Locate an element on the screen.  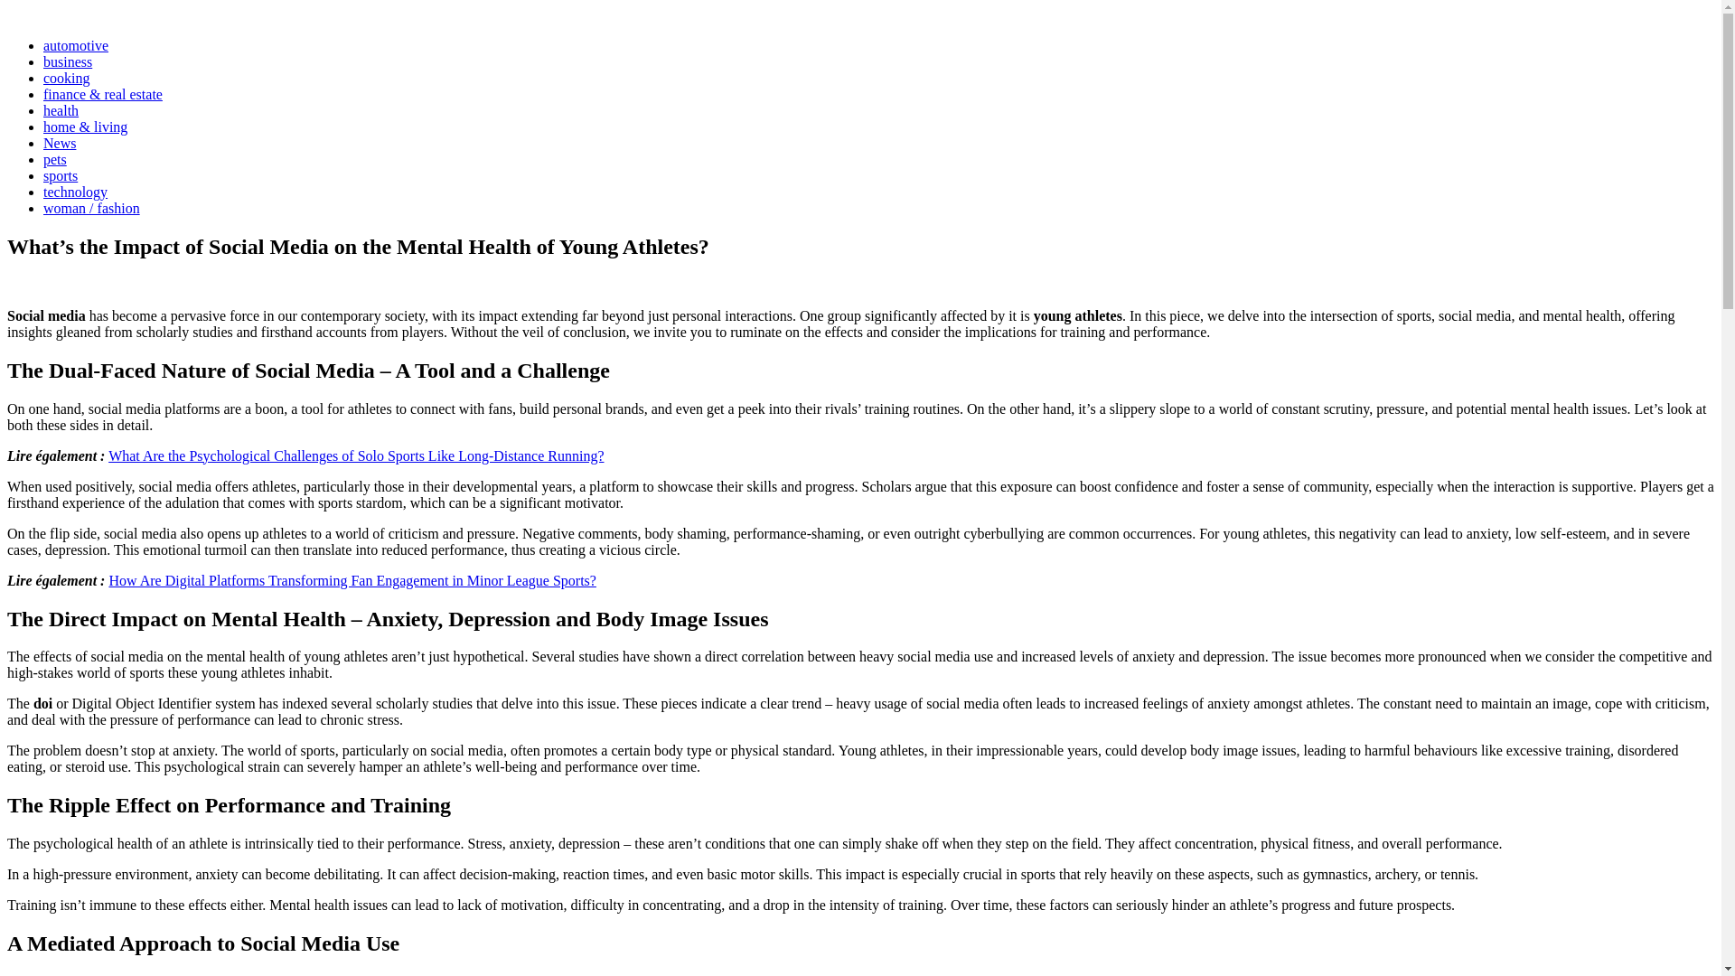
technology is located at coordinates (76, 192).